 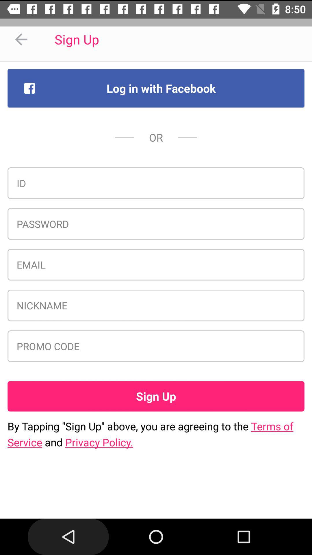 What do you see at coordinates (21, 39) in the screenshot?
I see `select icon to the left of sign up` at bounding box center [21, 39].